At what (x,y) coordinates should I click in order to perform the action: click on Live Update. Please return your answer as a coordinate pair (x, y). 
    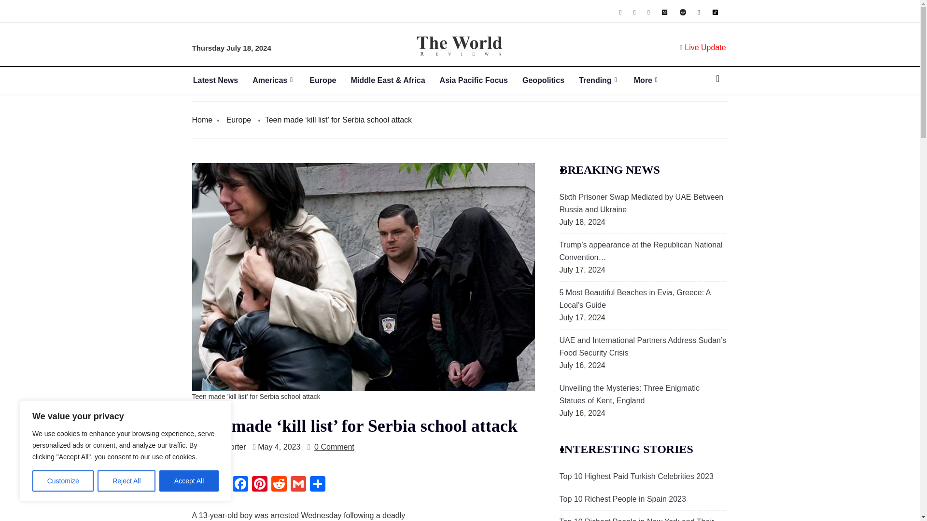
    Looking at the image, I should click on (700, 48).